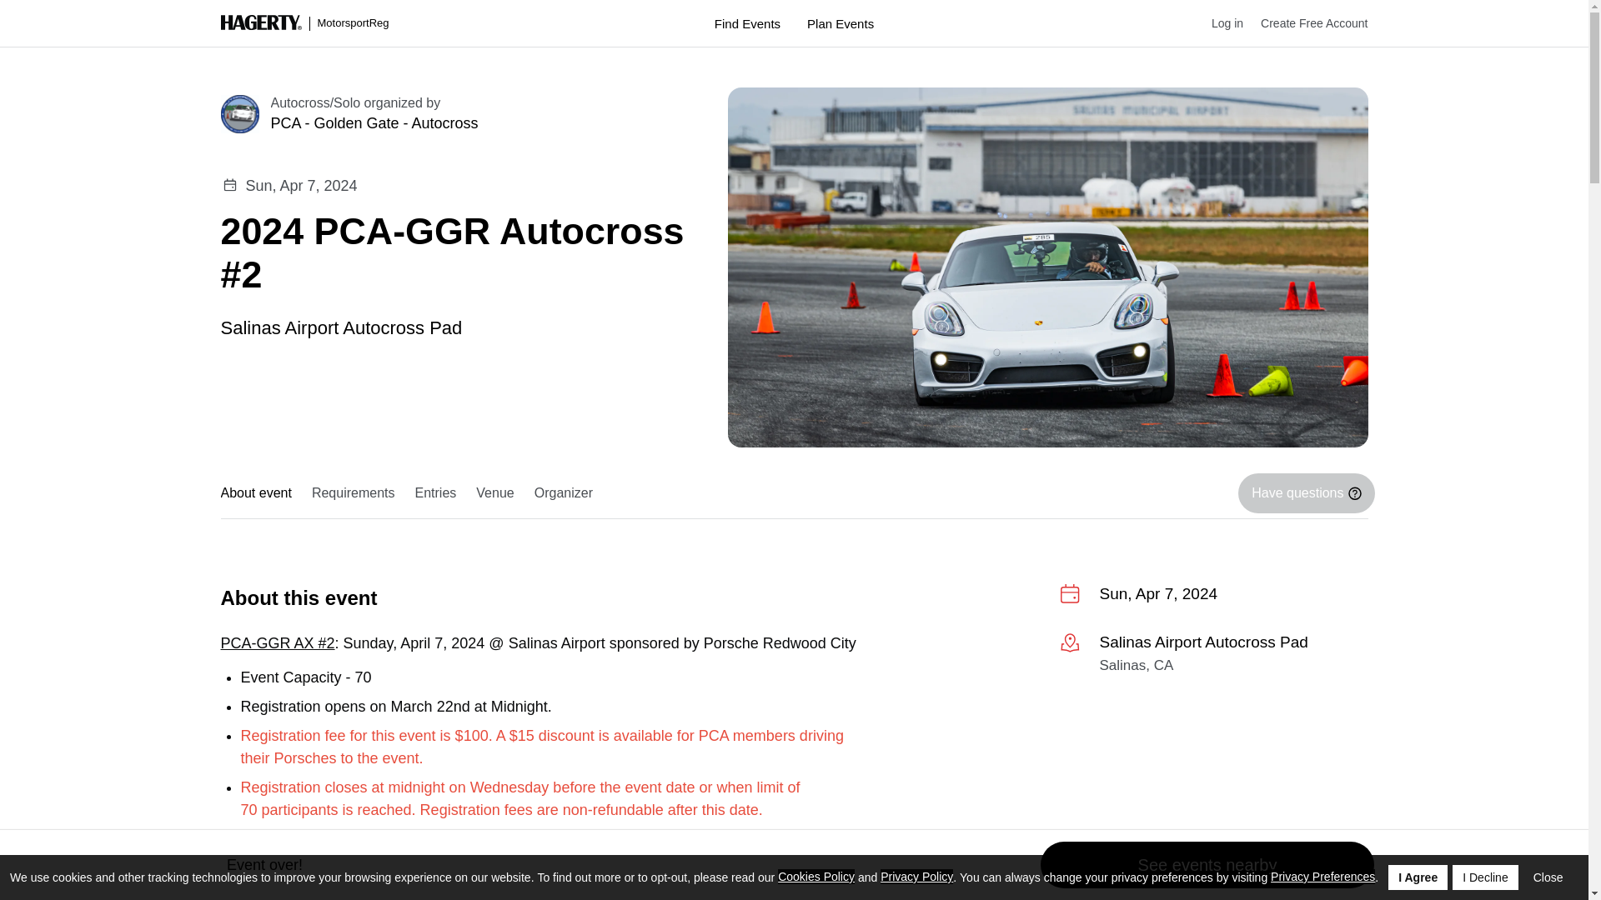  What do you see at coordinates (816, 877) in the screenshot?
I see `Cookies Policy` at bounding box center [816, 877].